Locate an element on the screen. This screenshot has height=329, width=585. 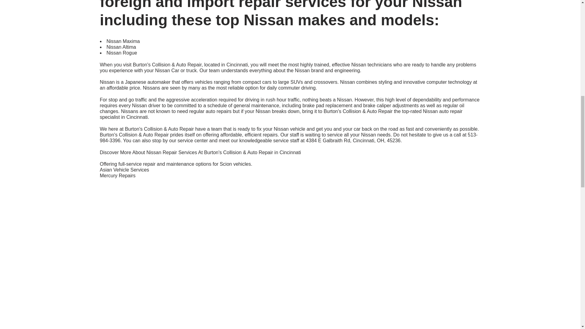
513-984-3396 is located at coordinates (289, 138).